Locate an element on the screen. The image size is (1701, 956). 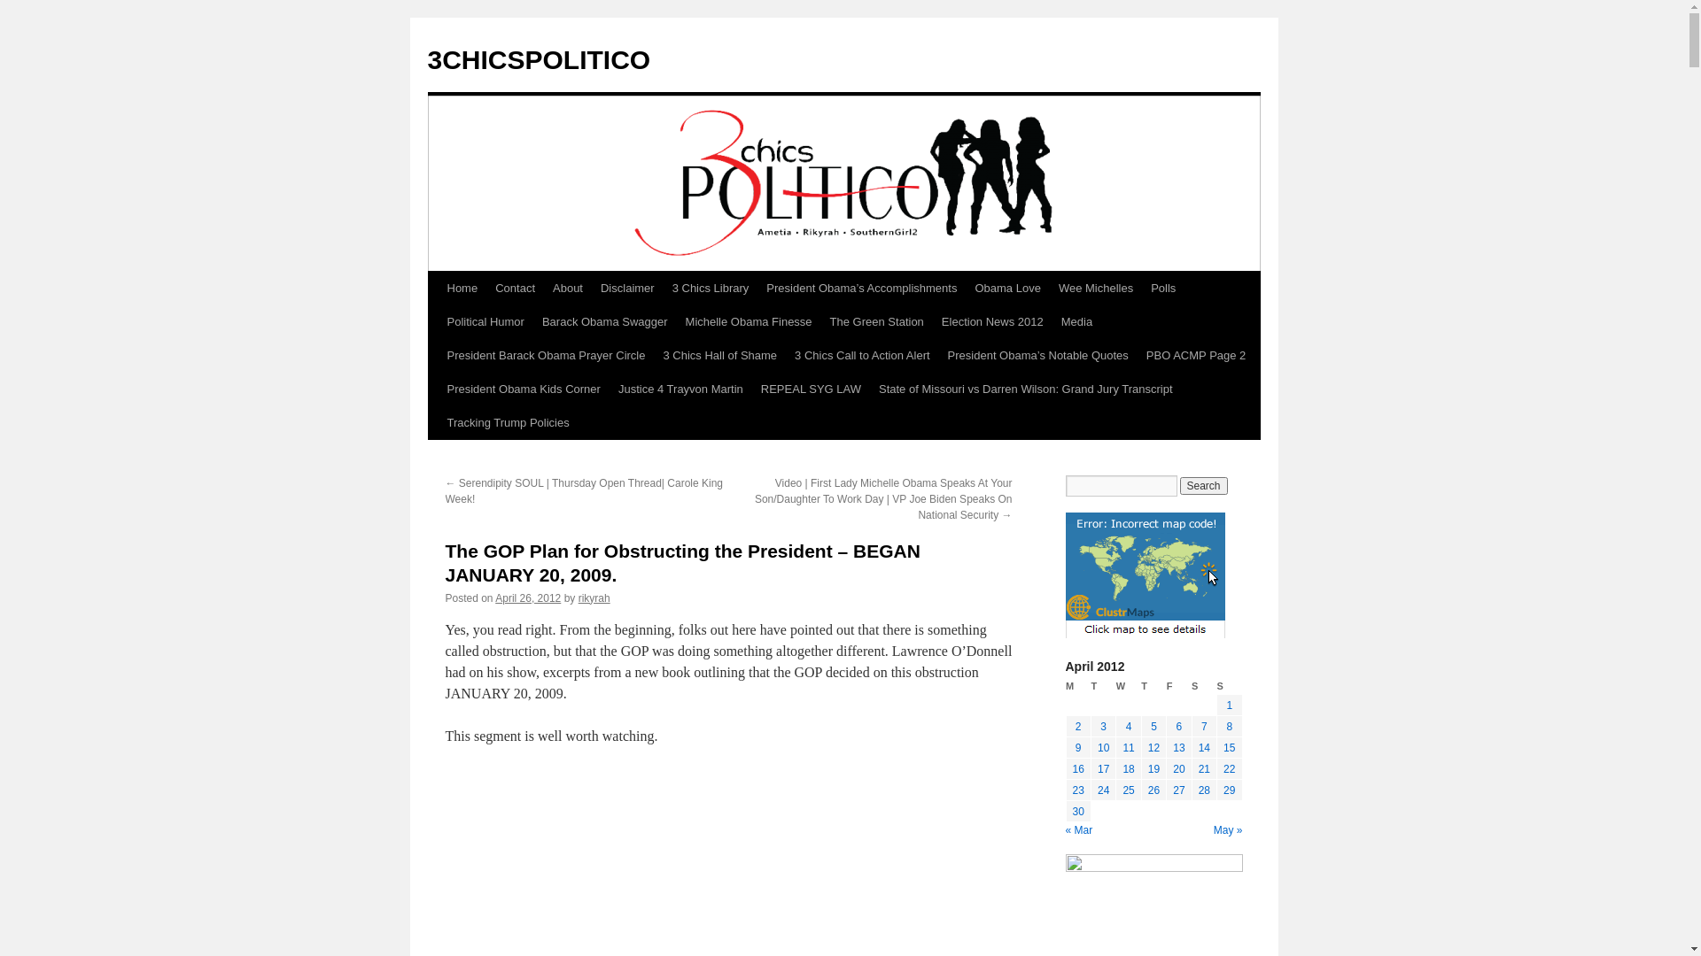
24 is located at coordinates (1104, 790).